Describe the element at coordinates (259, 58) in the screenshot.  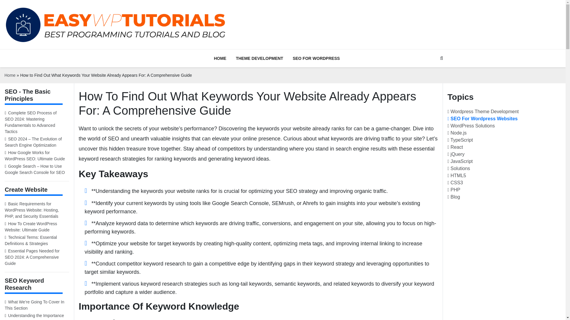
I see `THEME DEVELOPMENT` at that location.